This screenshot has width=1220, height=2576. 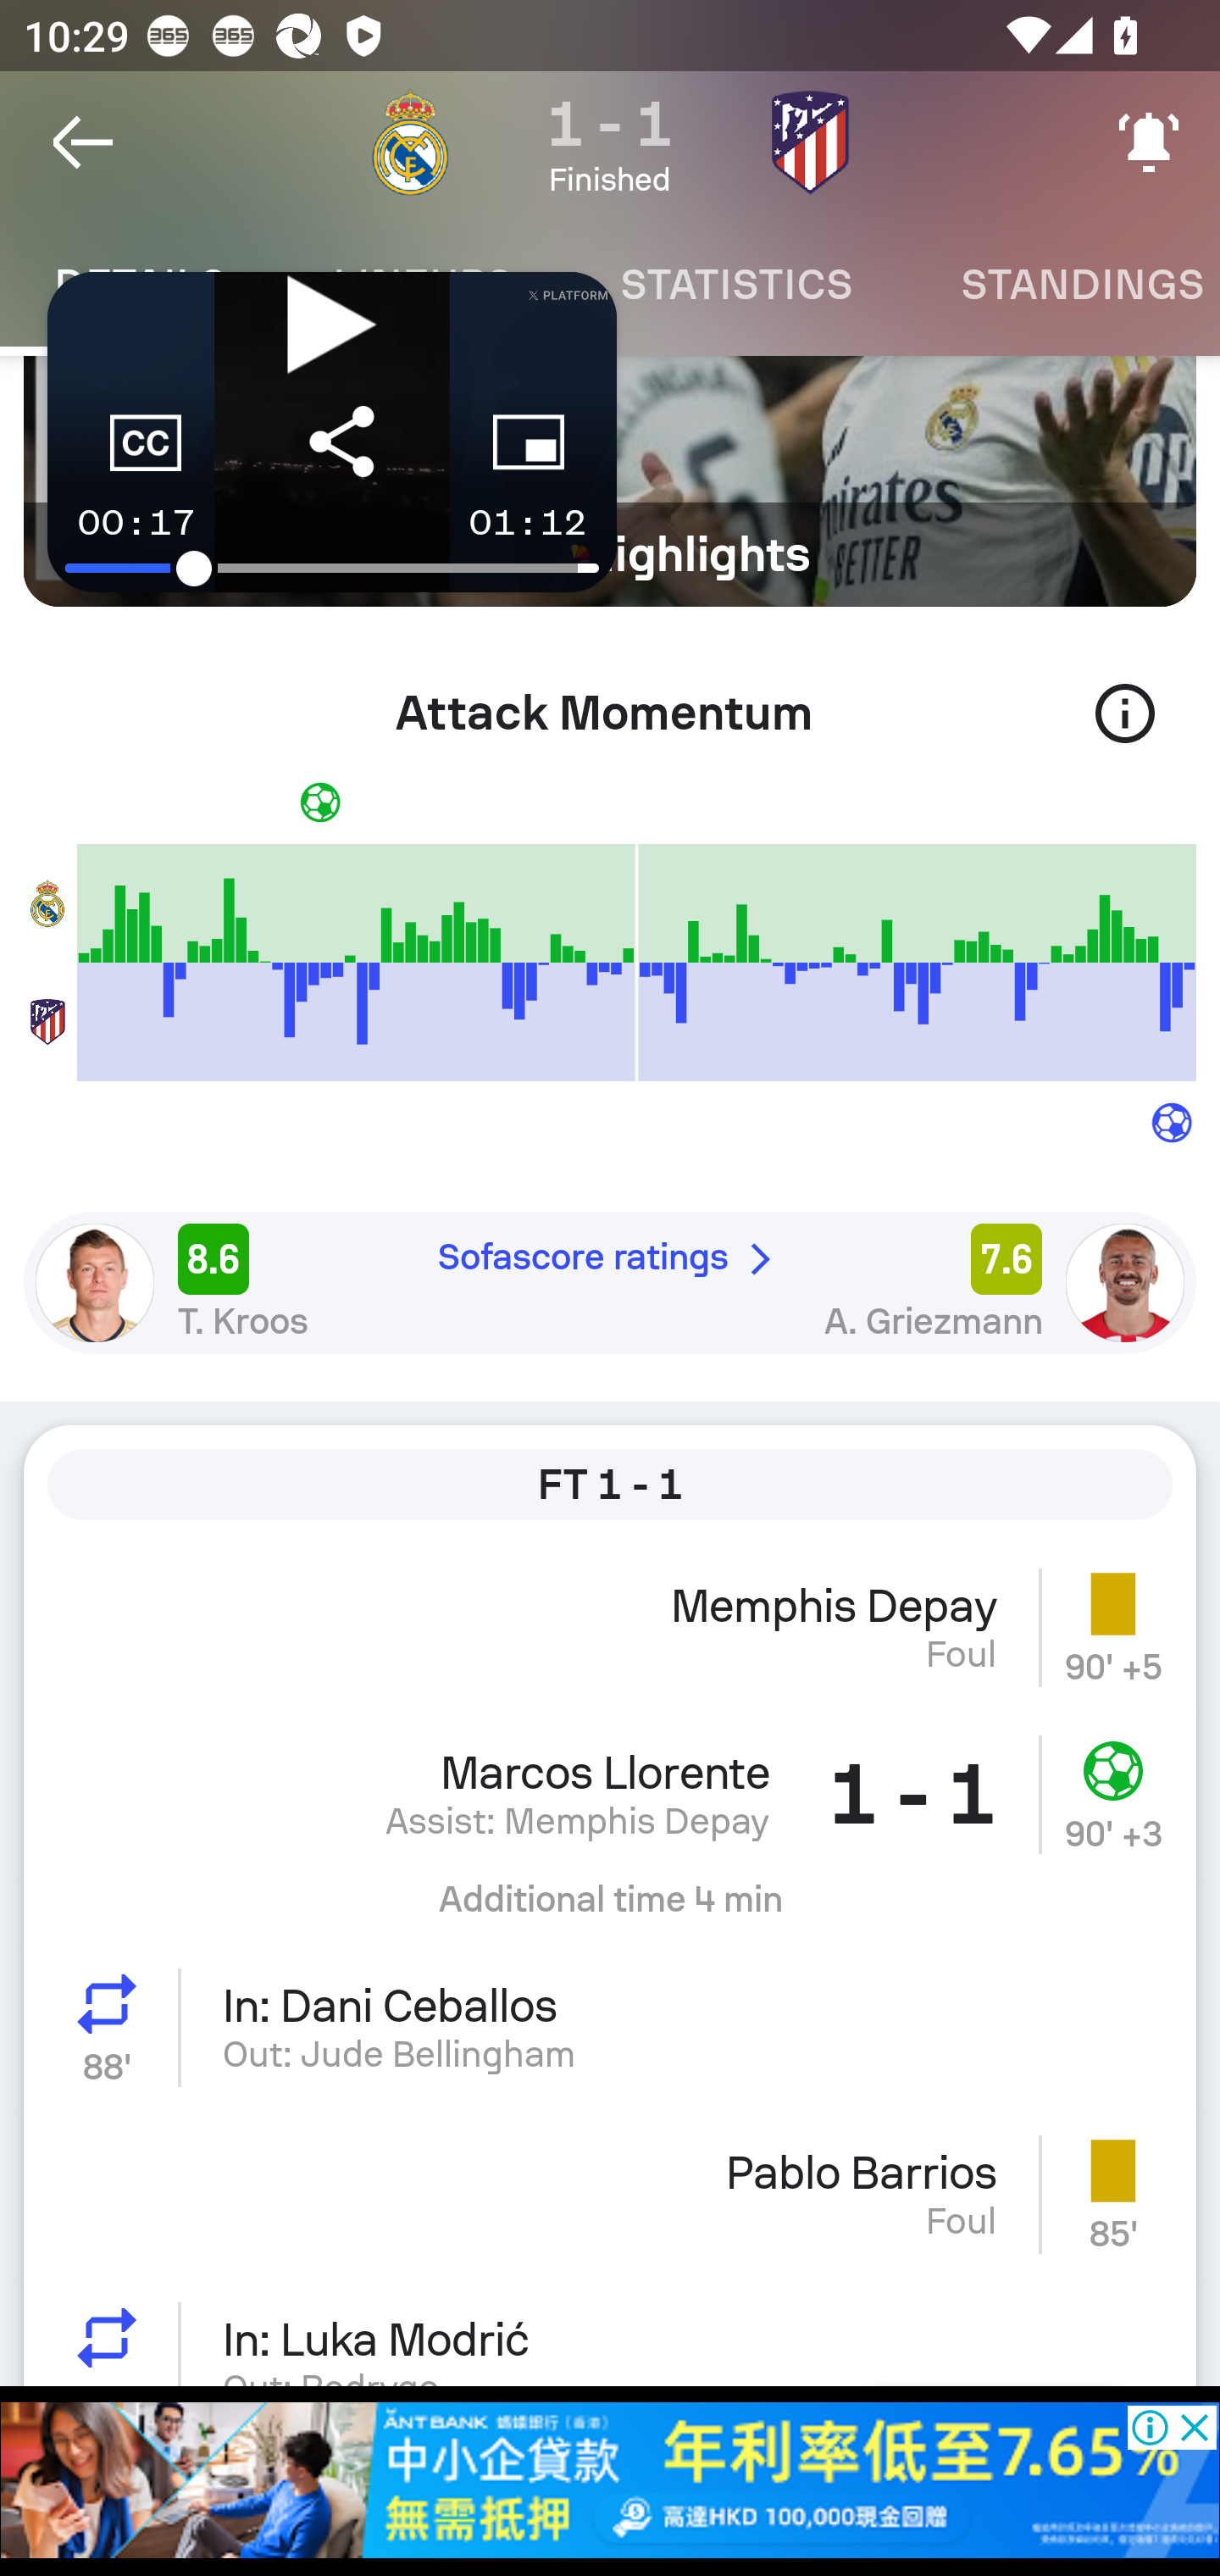 I want to click on Statistics STATISTICS, so click(x=736, y=285).